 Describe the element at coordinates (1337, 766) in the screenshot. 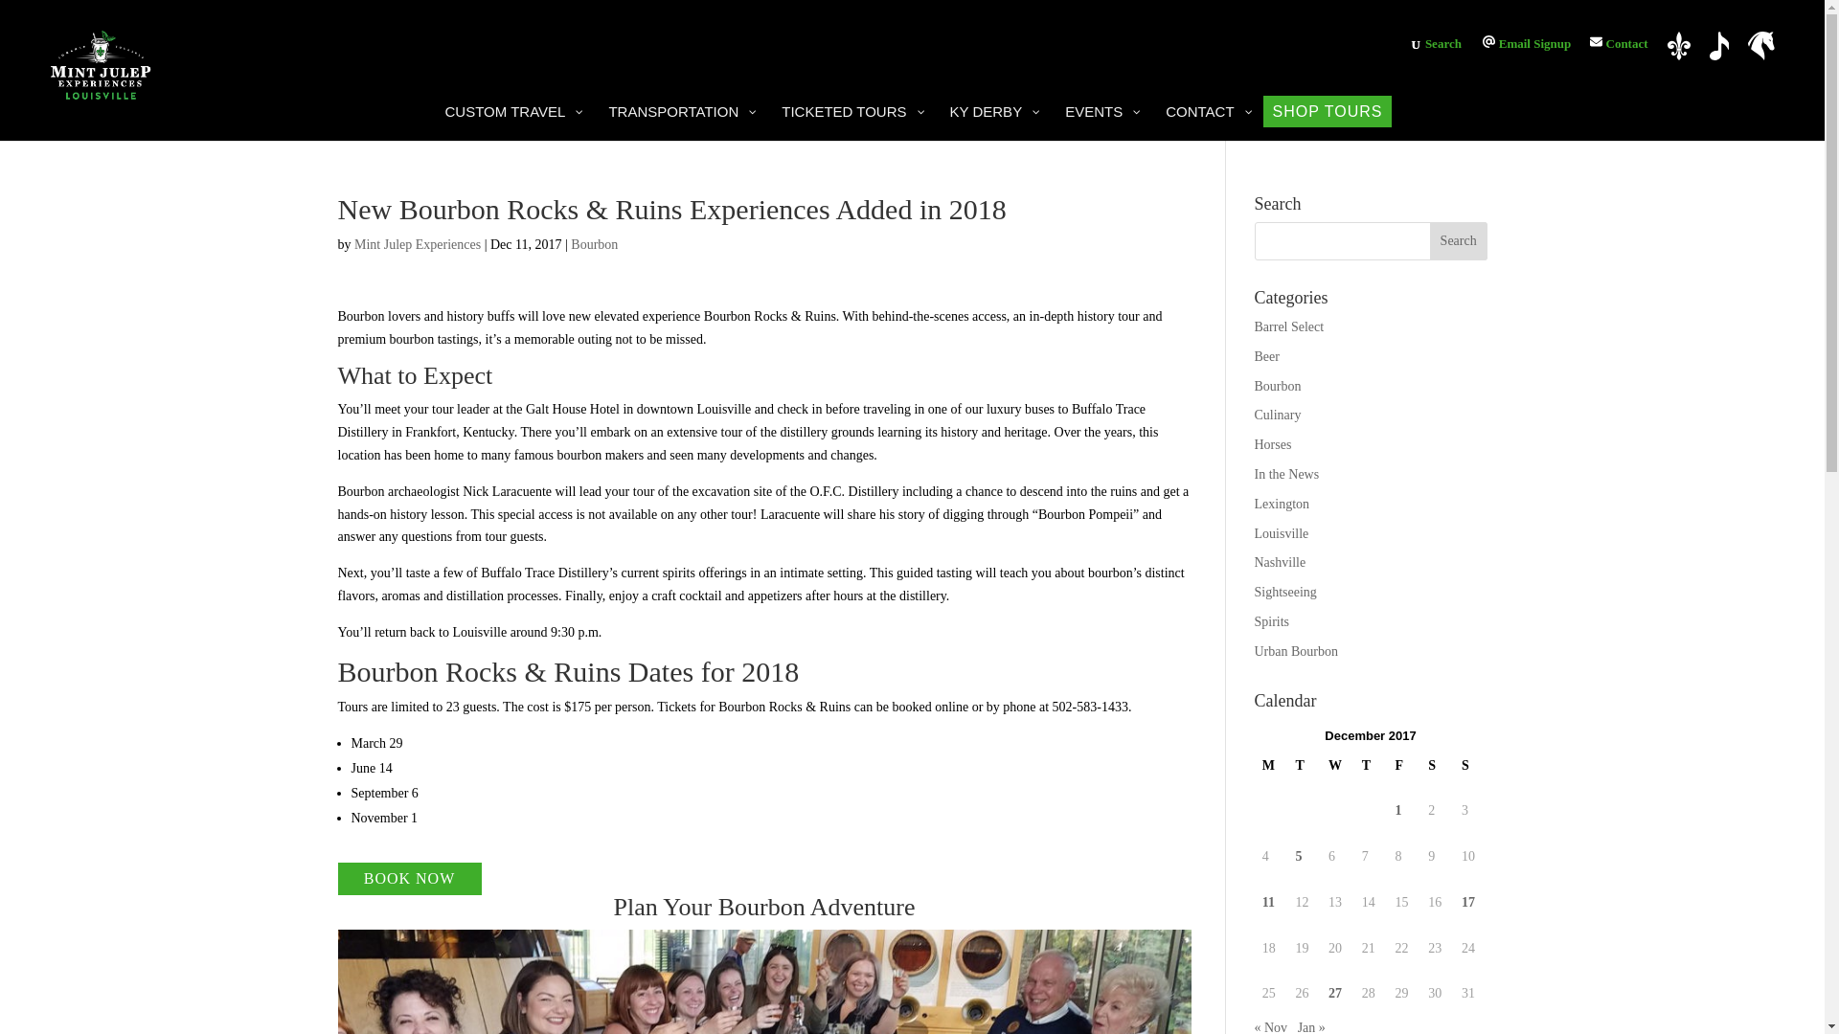

I see `Wednesday` at that location.